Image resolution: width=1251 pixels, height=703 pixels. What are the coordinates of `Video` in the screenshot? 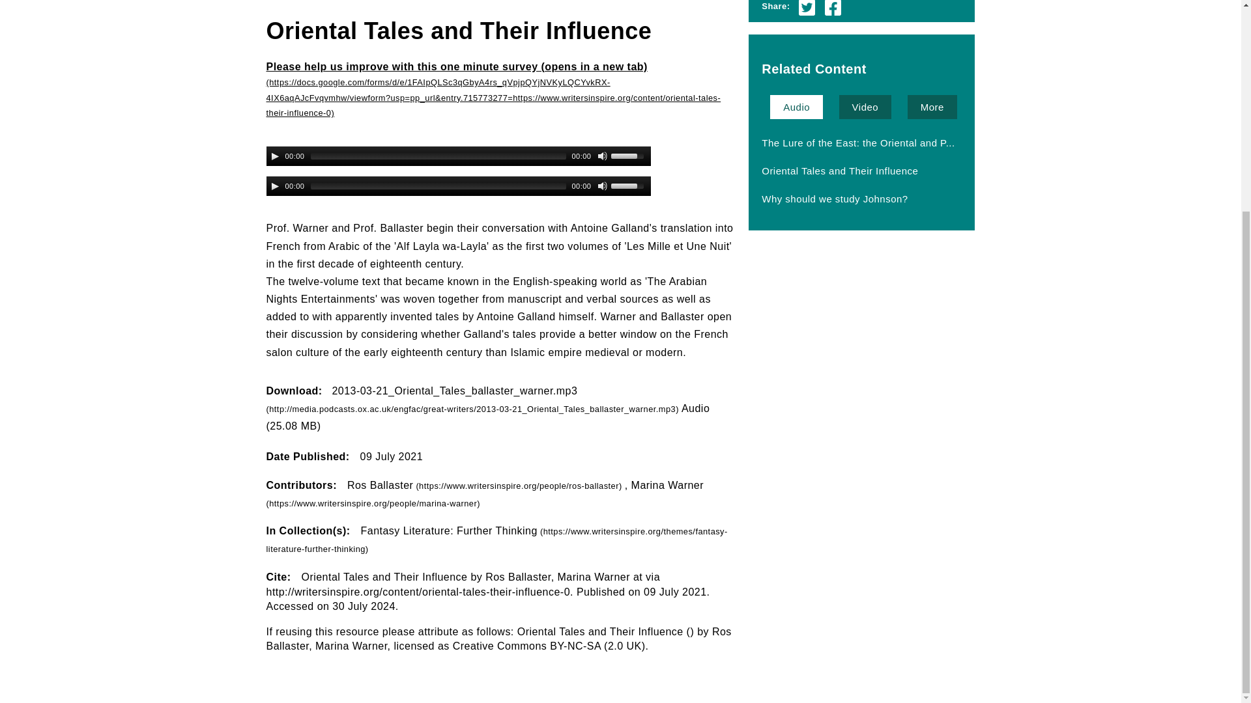 It's located at (865, 107).